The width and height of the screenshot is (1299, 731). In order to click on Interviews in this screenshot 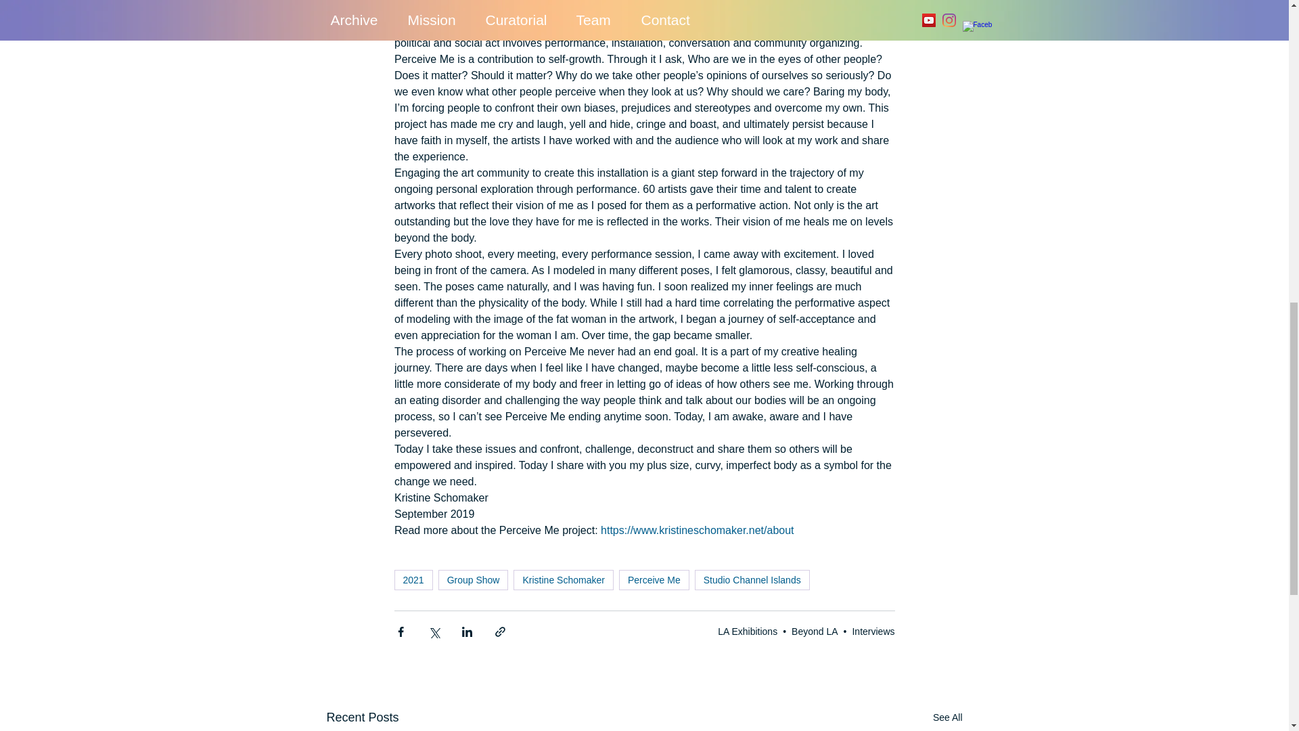, I will do `click(873, 631)`.